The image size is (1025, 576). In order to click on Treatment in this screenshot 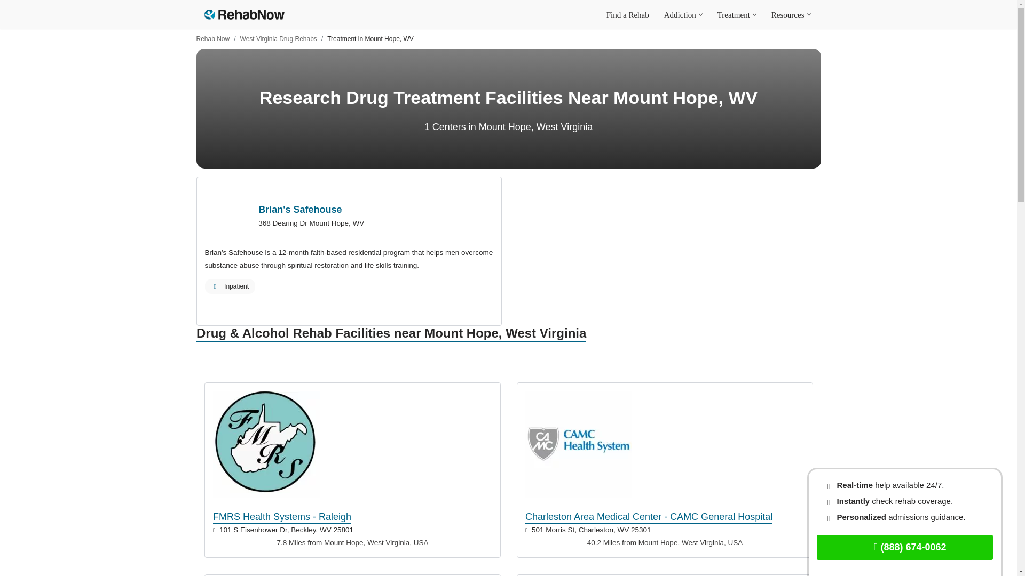, I will do `click(734, 14)`.